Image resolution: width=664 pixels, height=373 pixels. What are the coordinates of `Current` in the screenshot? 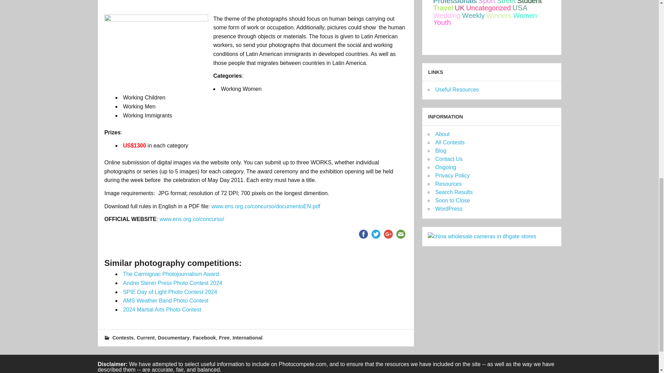 It's located at (146, 338).